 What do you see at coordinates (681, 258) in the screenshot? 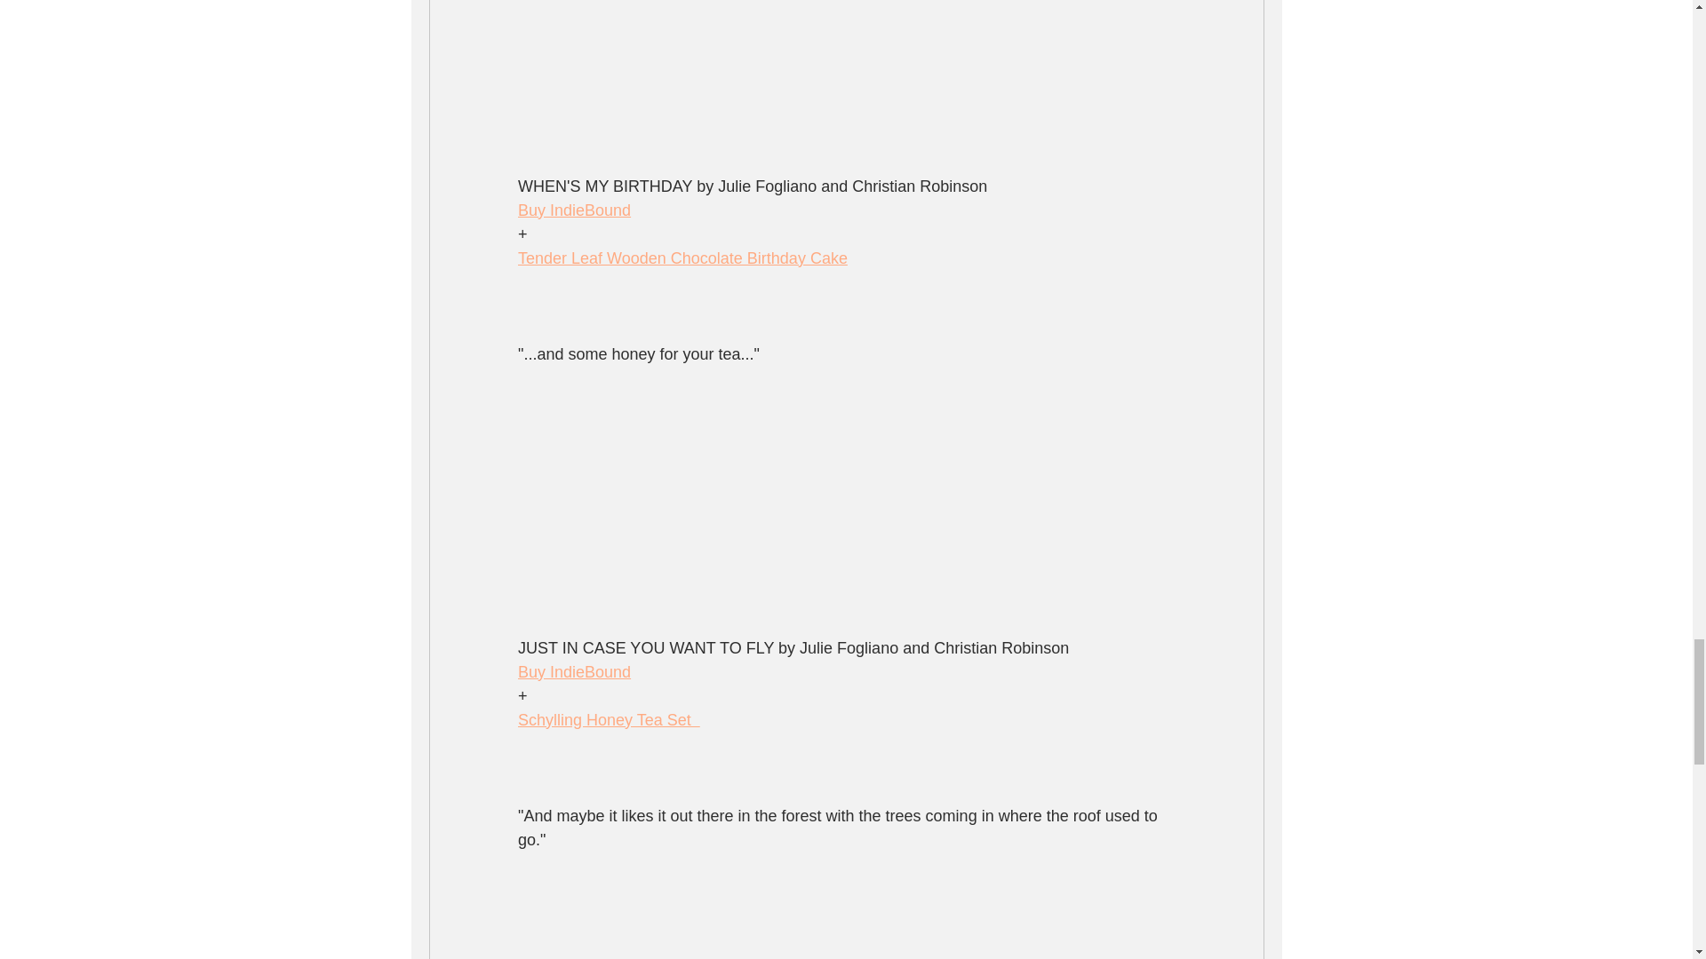
I see `Tender Leaf Wooden Chocolate Birthday Cake` at bounding box center [681, 258].